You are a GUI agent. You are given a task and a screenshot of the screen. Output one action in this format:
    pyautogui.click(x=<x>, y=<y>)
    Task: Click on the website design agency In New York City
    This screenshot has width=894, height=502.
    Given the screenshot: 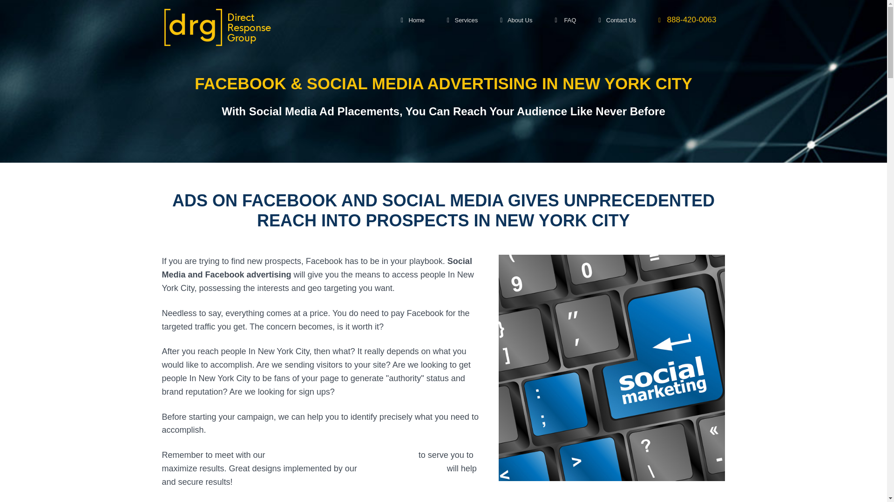 What is the action you would take?
    pyautogui.click(x=342, y=455)
    